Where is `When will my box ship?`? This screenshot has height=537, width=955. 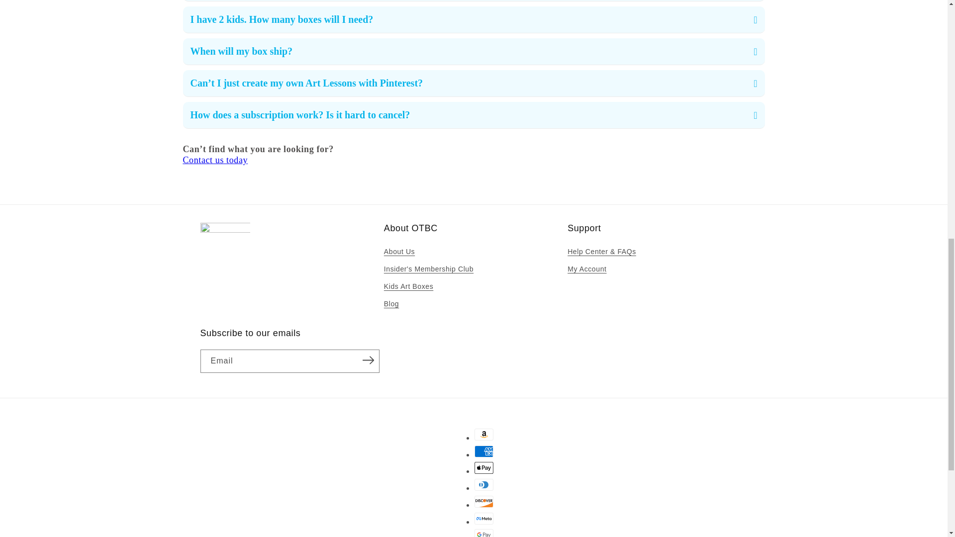
When will my box ship? is located at coordinates (474, 51).